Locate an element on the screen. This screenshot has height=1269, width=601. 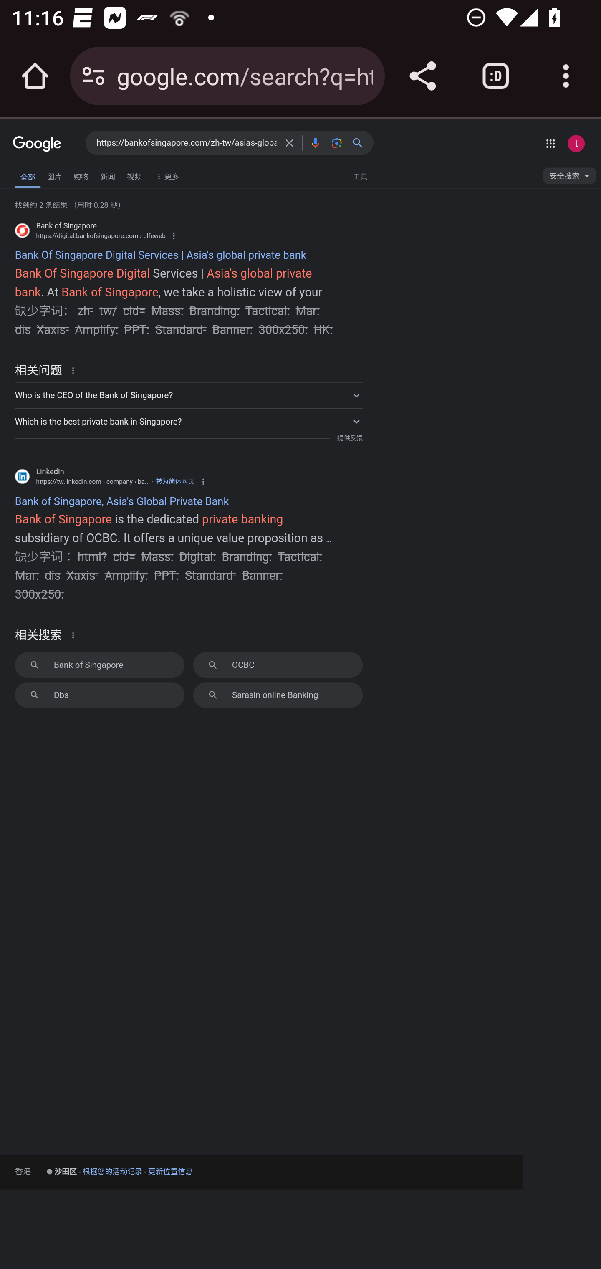
Google is located at coordinates (37, 144).